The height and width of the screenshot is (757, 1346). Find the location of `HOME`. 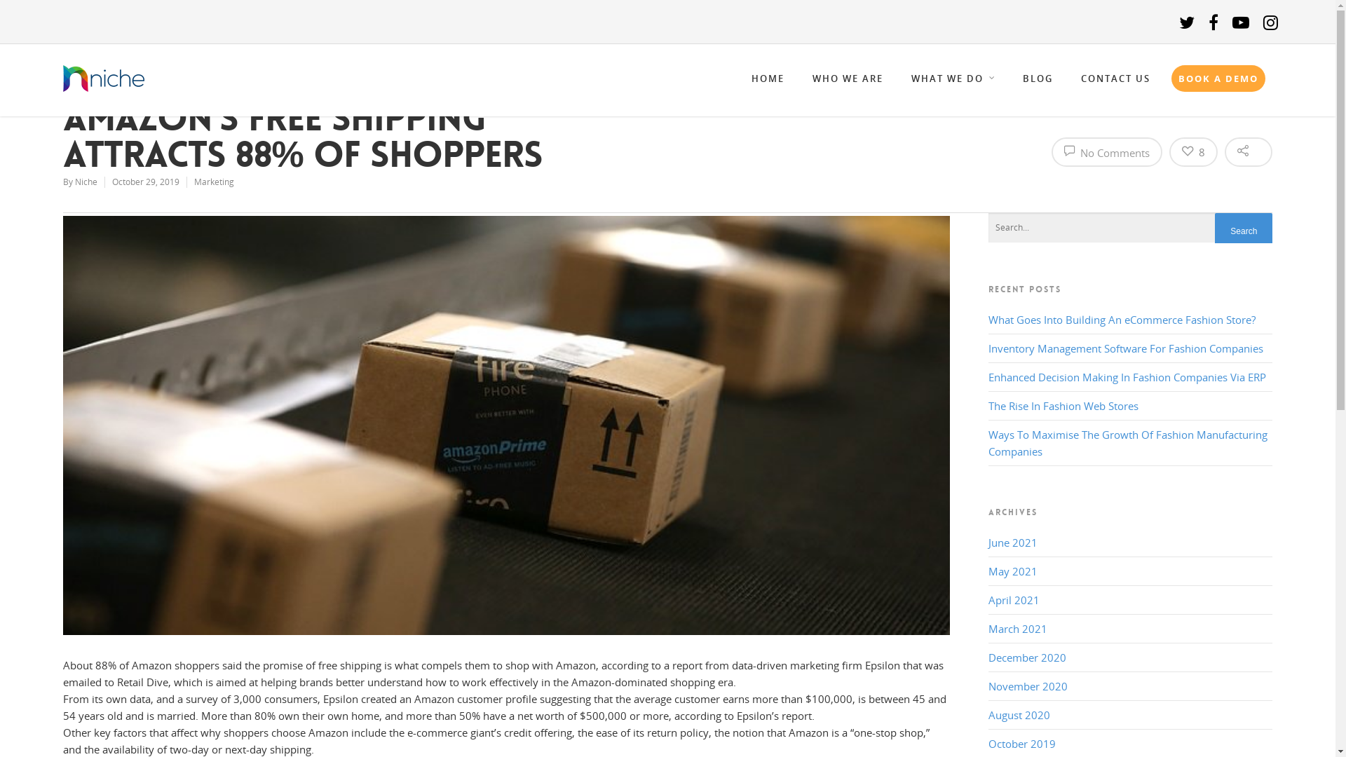

HOME is located at coordinates (768, 84).